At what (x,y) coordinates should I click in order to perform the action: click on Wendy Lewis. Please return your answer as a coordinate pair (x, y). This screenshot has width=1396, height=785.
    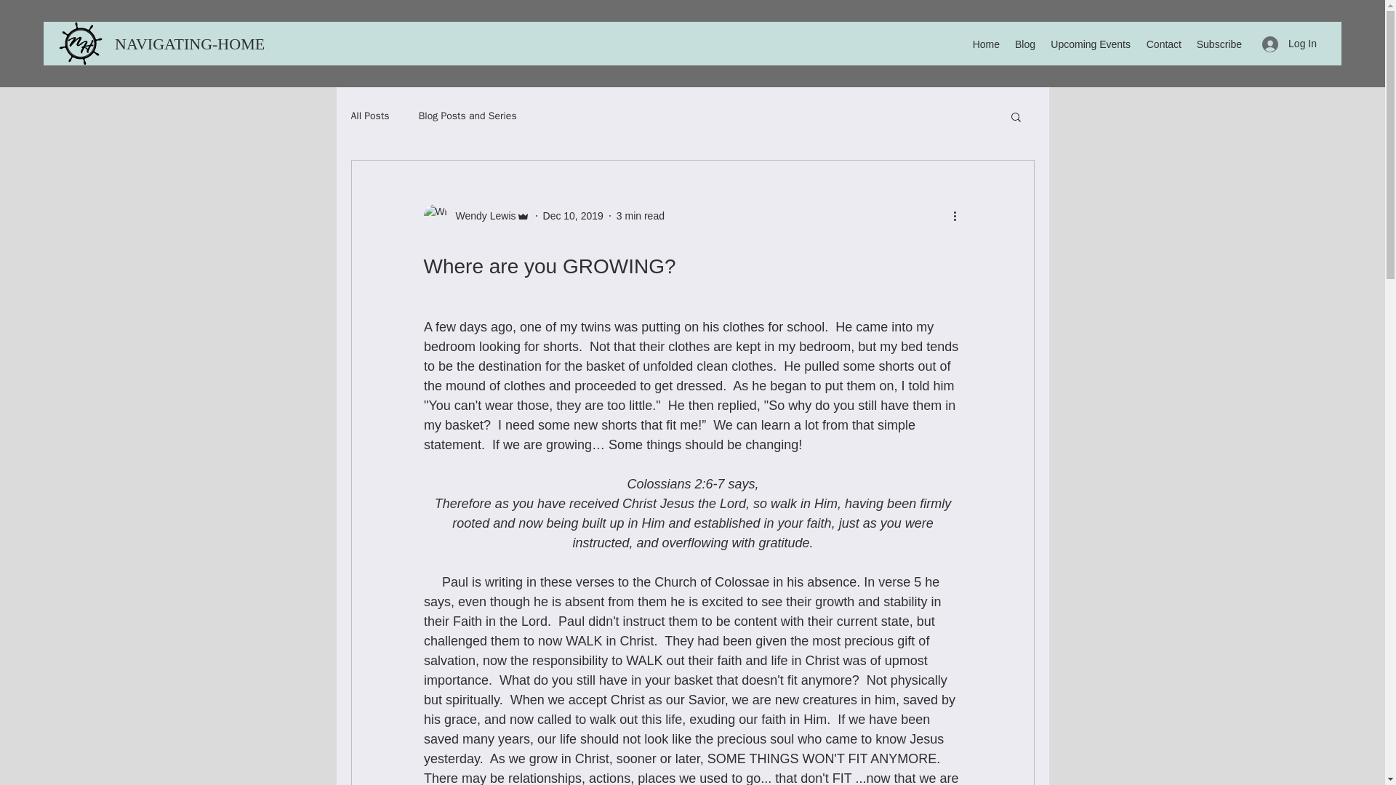
    Looking at the image, I should click on (476, 215).